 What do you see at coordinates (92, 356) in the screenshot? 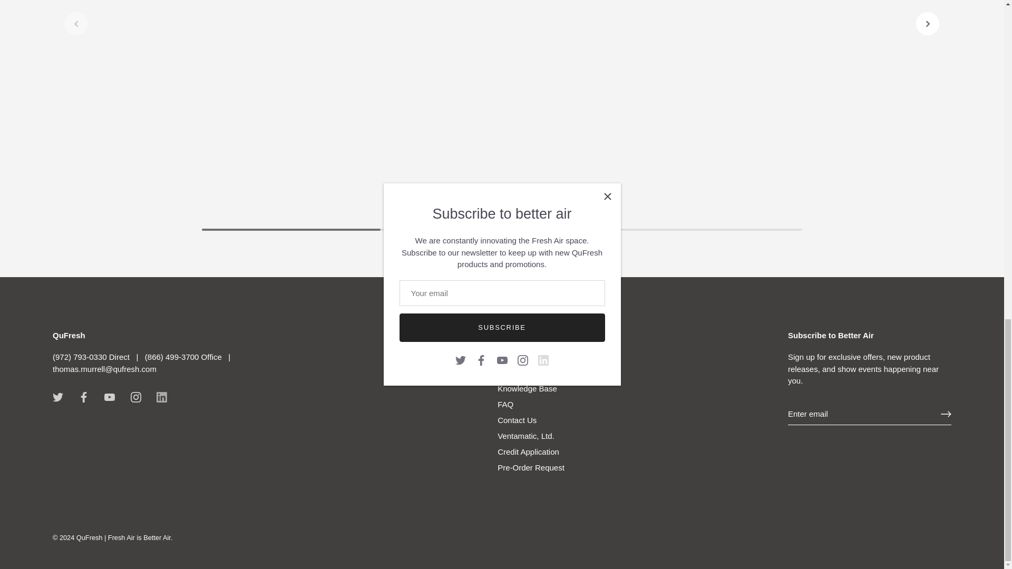
I see `tel:9707930330` at bounding box center [92, 356].